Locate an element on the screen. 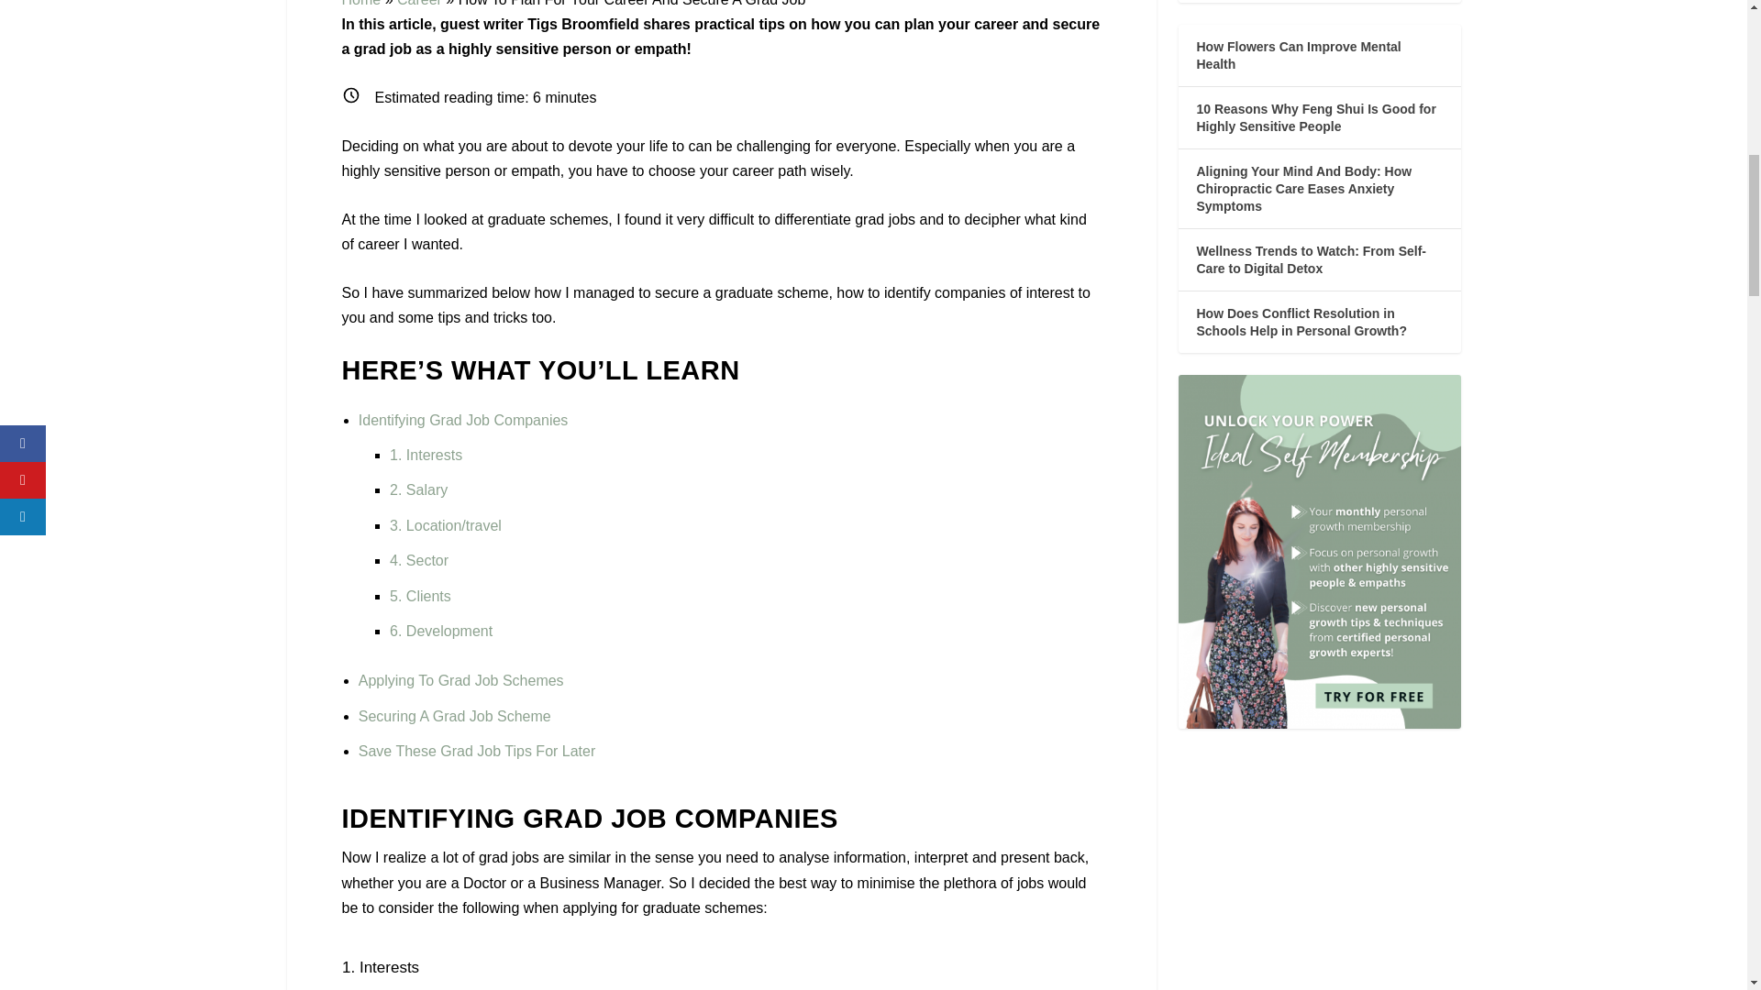 The image size is (1761, 990). 5. Clients is located at coordinates (420, 596).